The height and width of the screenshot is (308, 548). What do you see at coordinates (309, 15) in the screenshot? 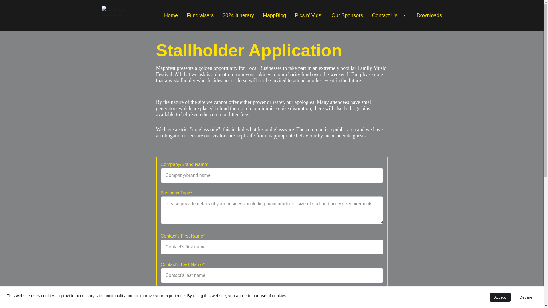
I see `Pics n' Vids!` at bounding box center [309, 15].